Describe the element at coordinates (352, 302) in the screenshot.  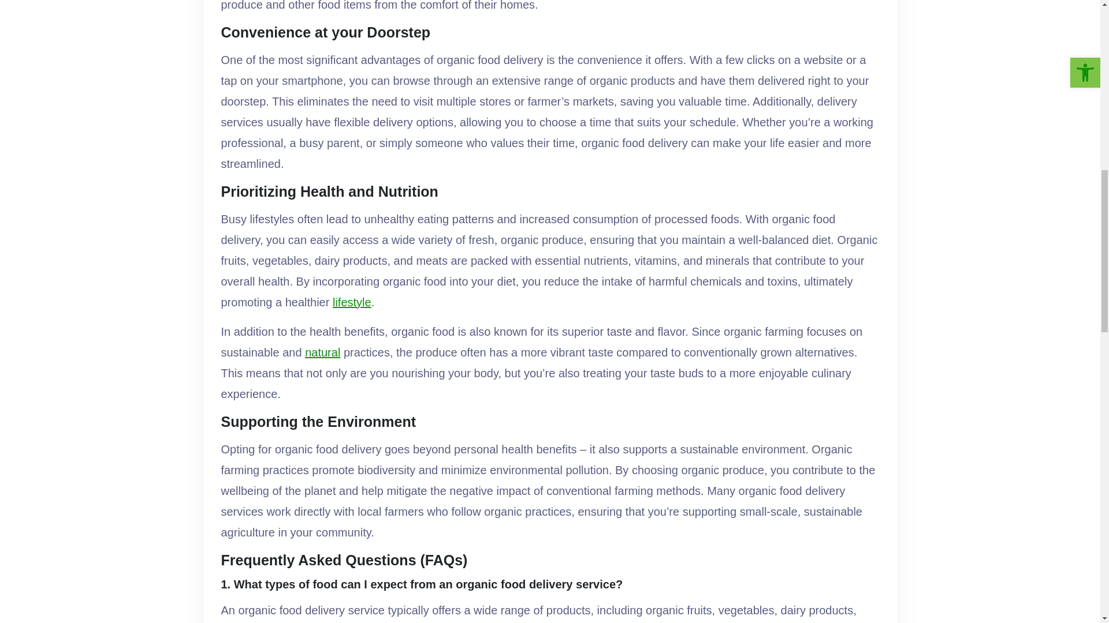
I see `lifestyle` at that location.